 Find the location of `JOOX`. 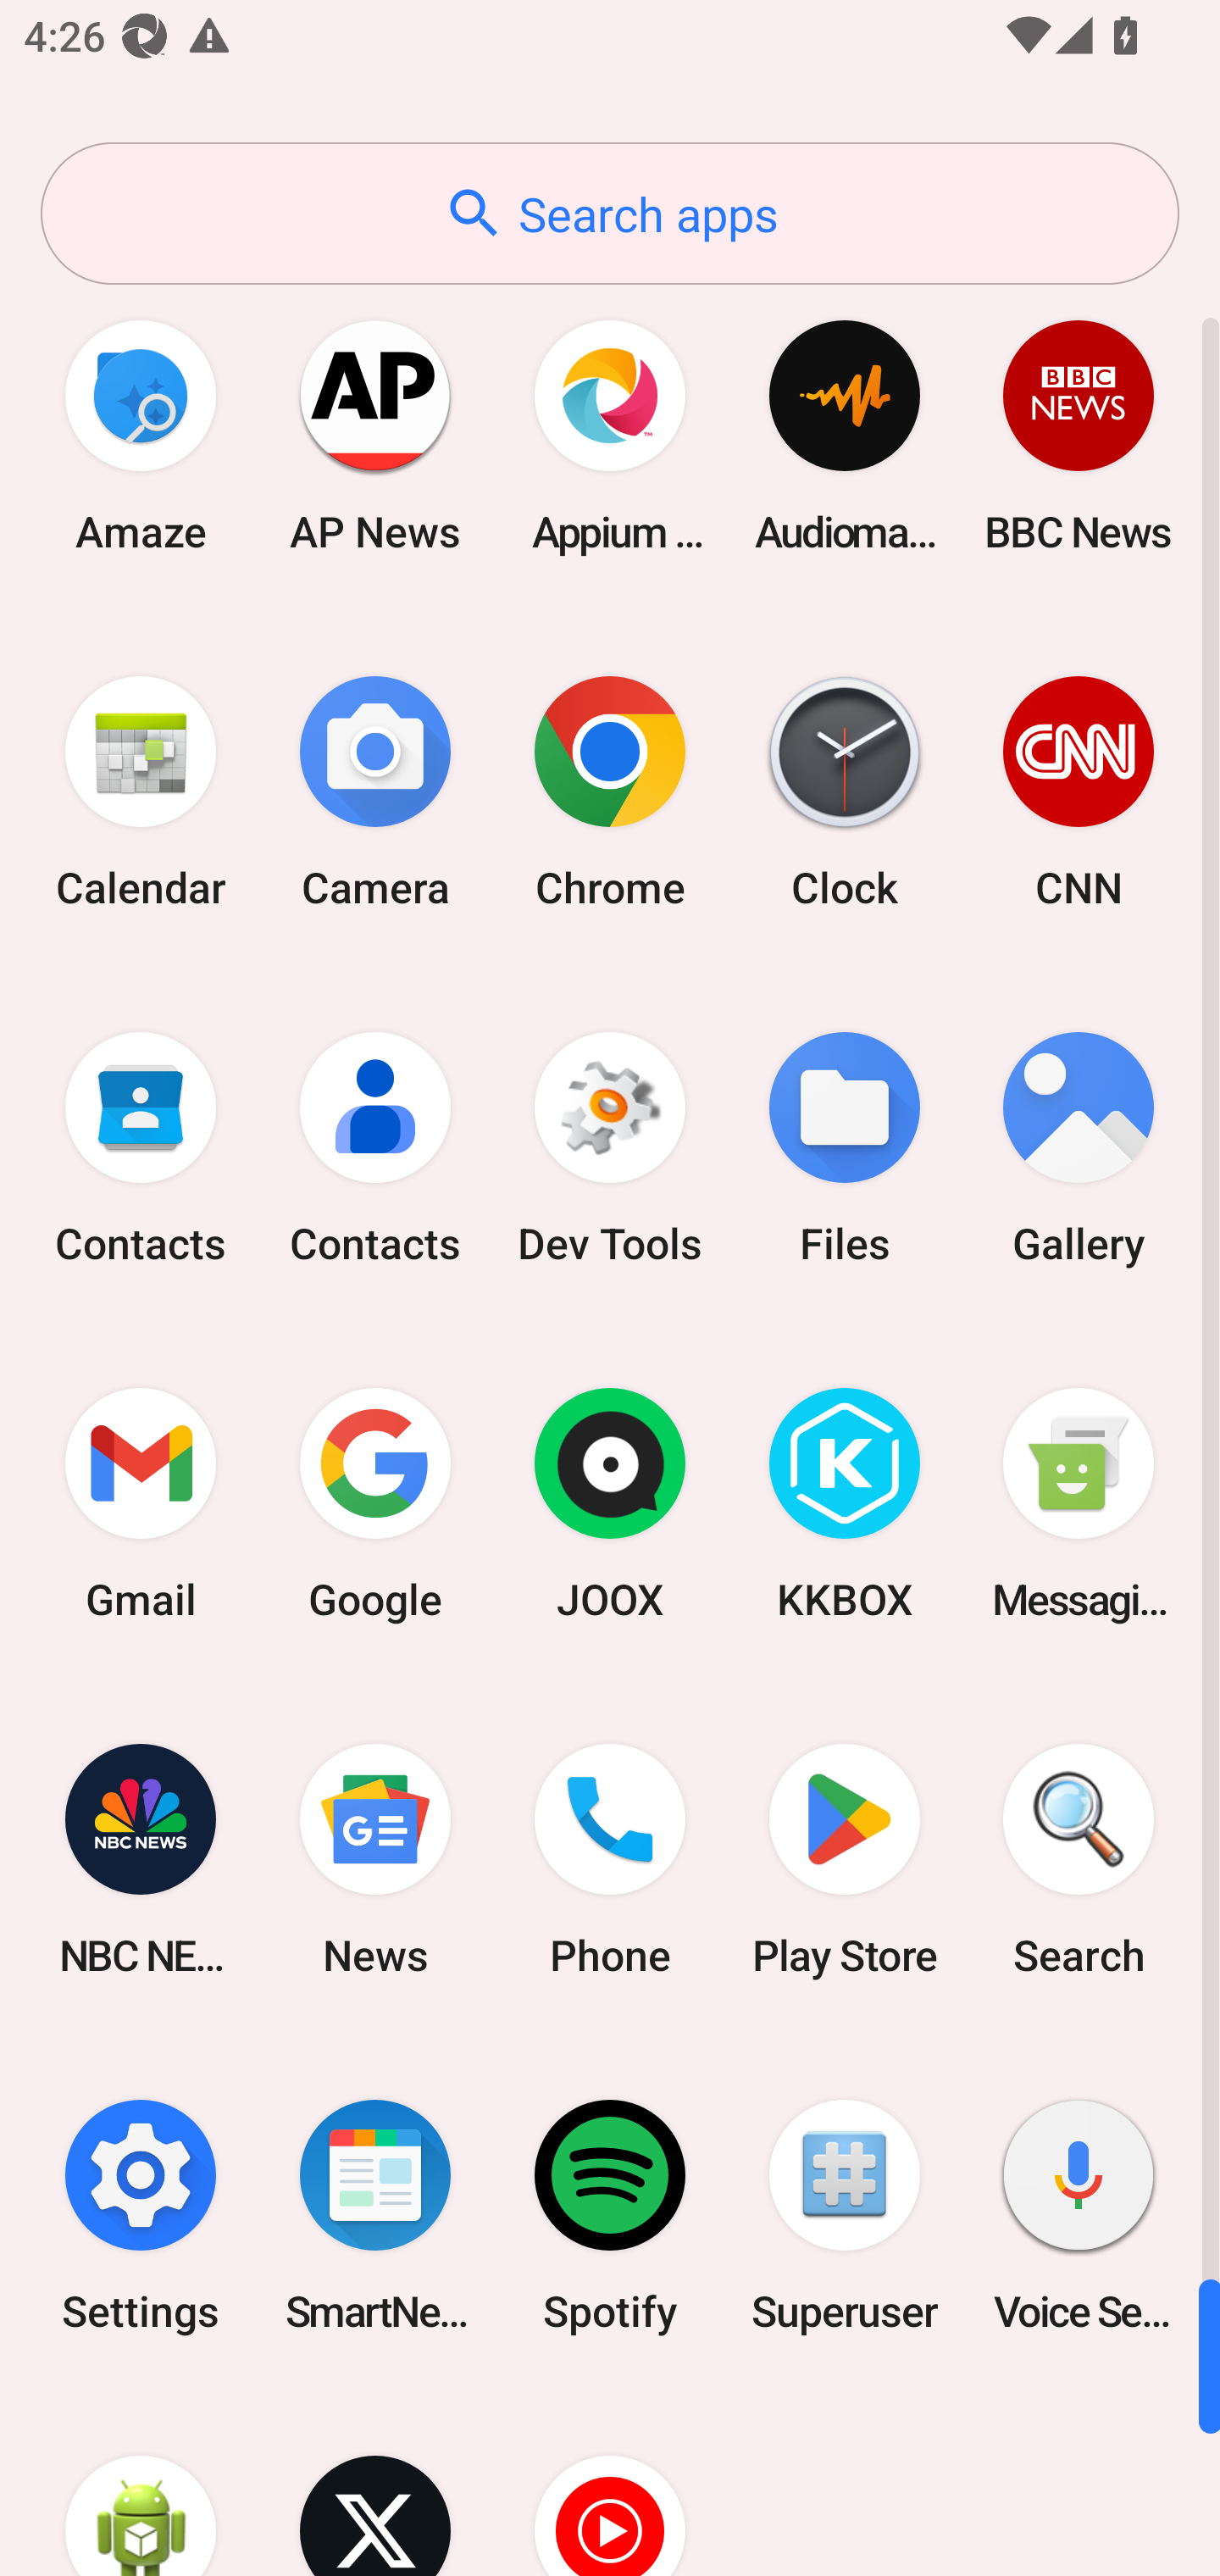

JOOX is located at coordinates (610, 1504).